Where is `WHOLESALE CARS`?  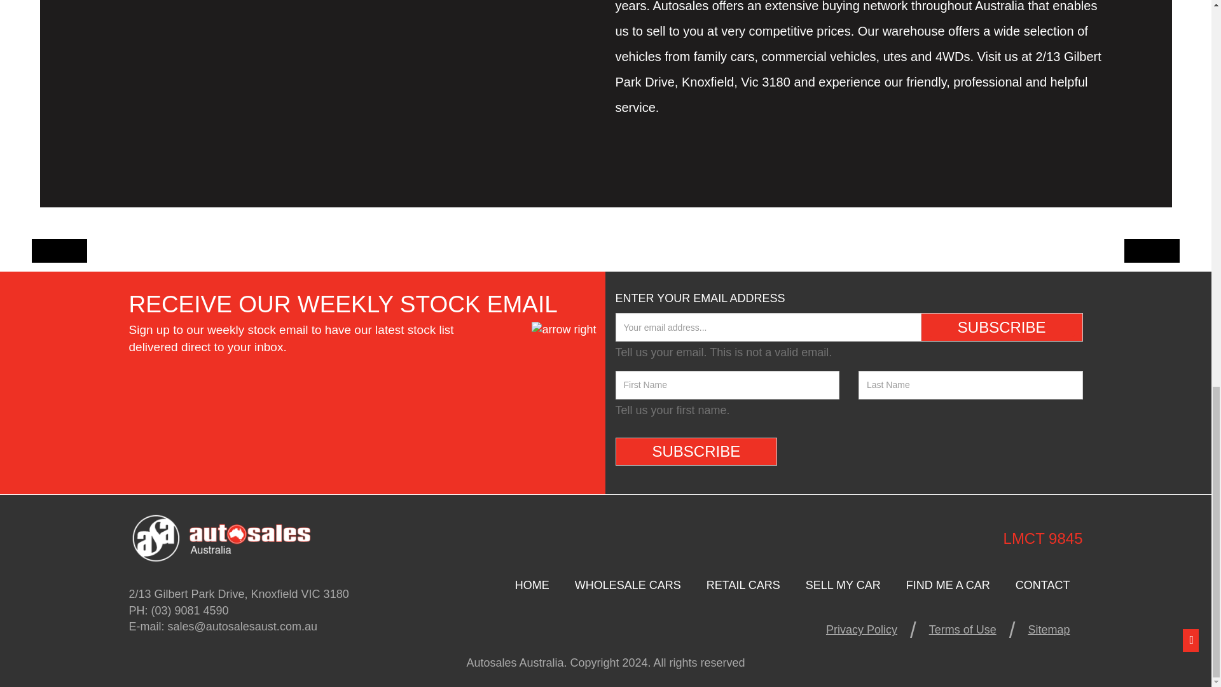
WHOLESALE CARS is located at coordinates (627, 585).